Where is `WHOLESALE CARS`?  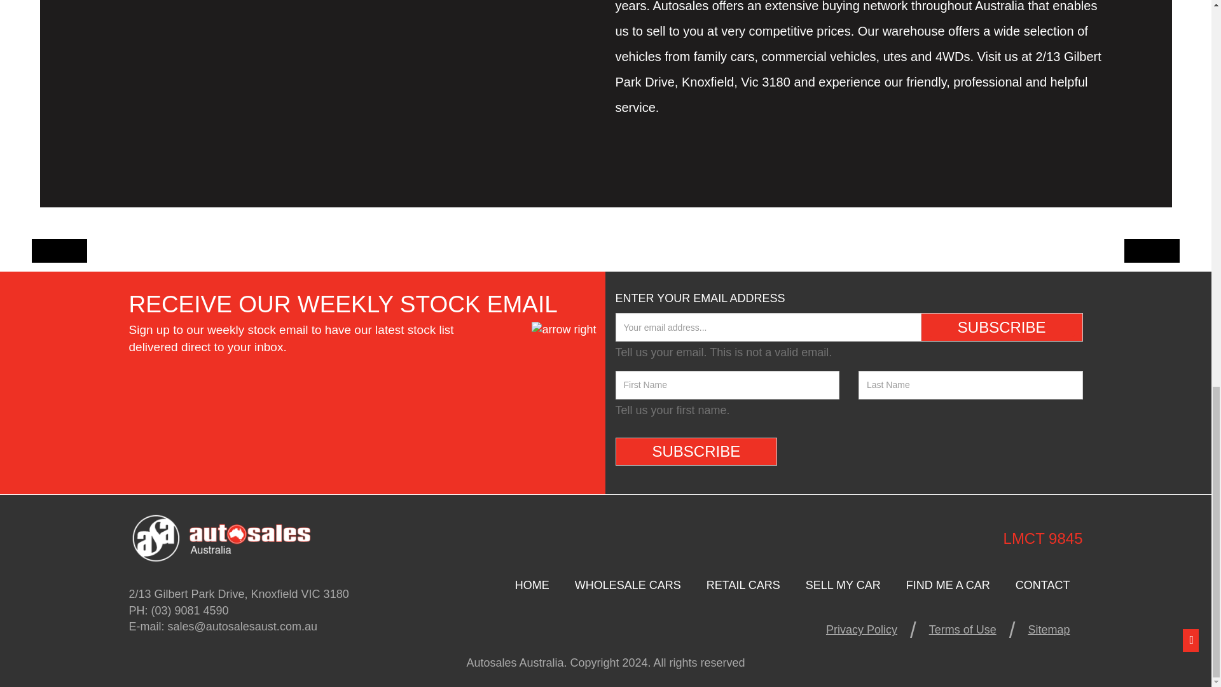
WHOLESALE CARS is located at coordinates (627, 585).